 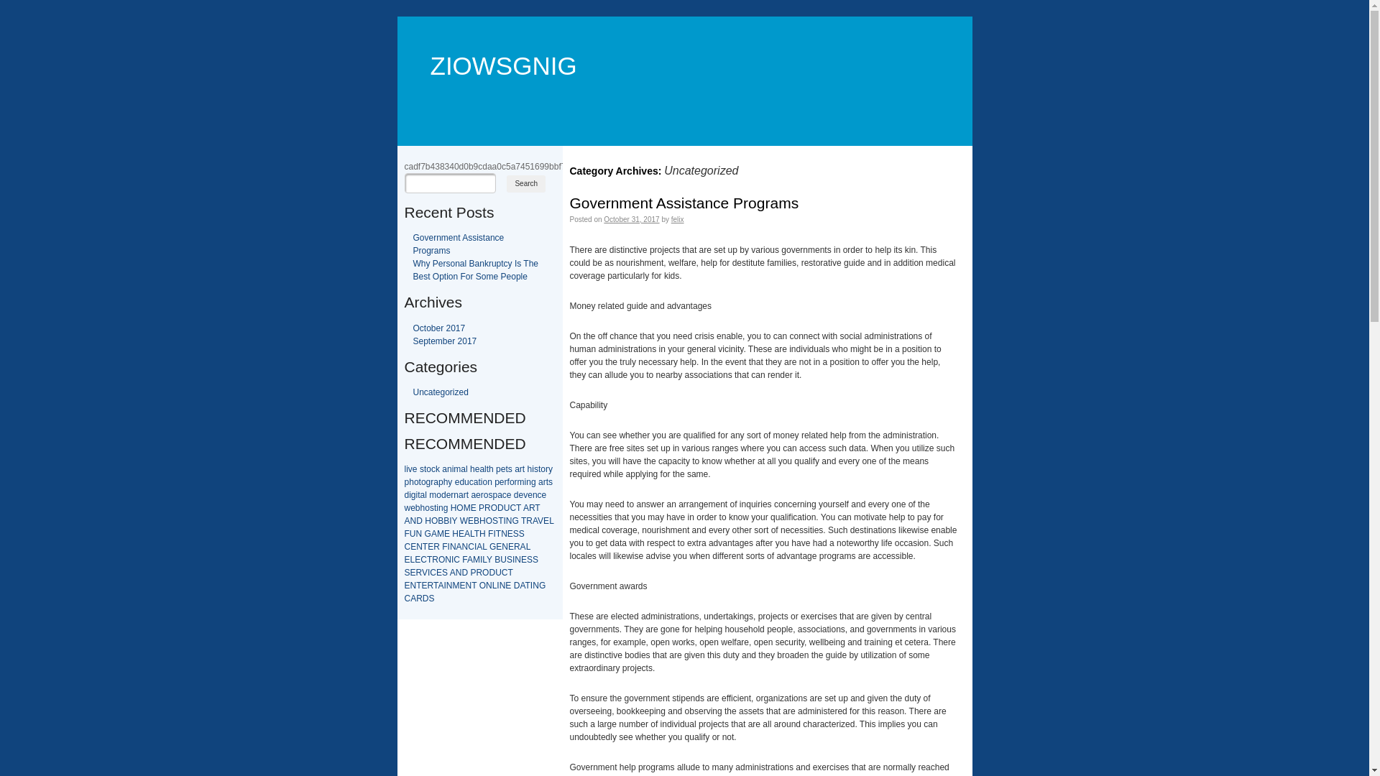 What do you see at coordinates (492, 573) in the screenshot?
I see `D` at bounding box center [492, 573].